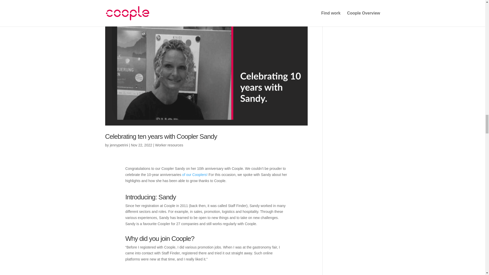 The image size is (489, 275). I want to click on Worker resources, so click(169, 145).